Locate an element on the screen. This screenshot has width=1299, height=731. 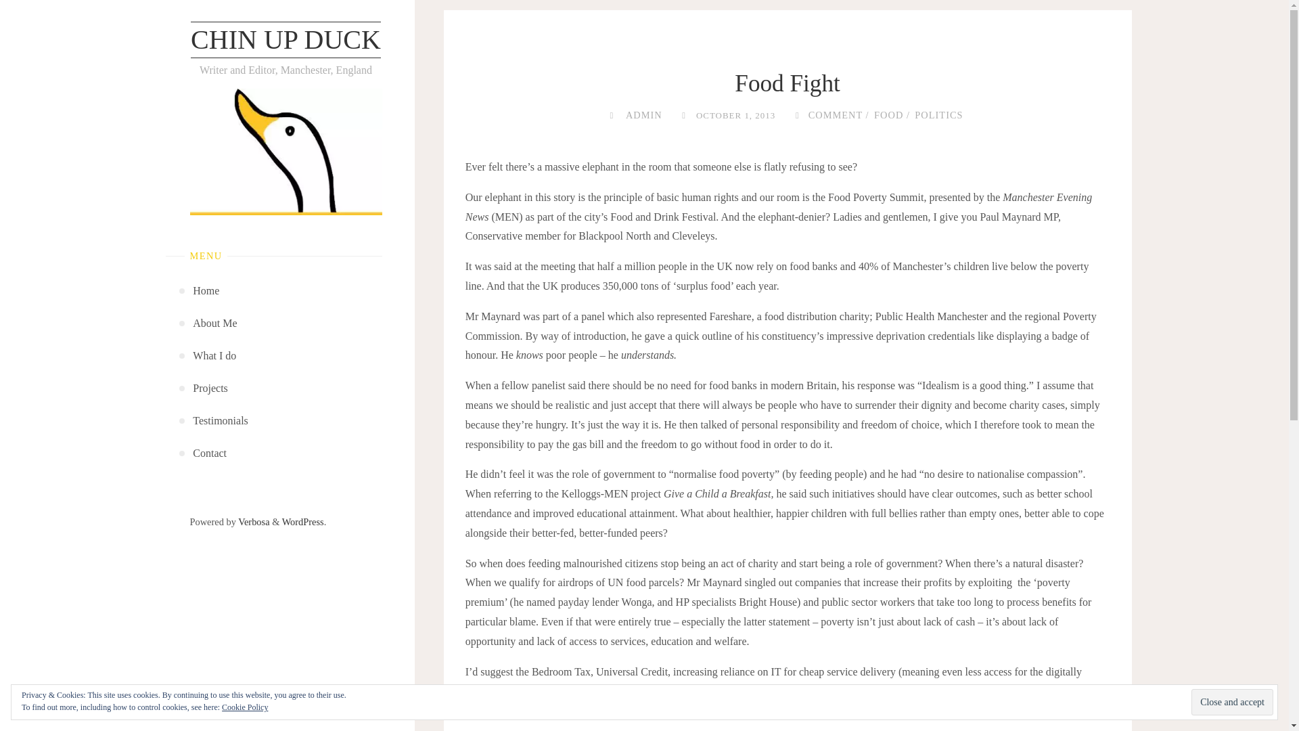
ADMIN is located at coordinates (643, 115).